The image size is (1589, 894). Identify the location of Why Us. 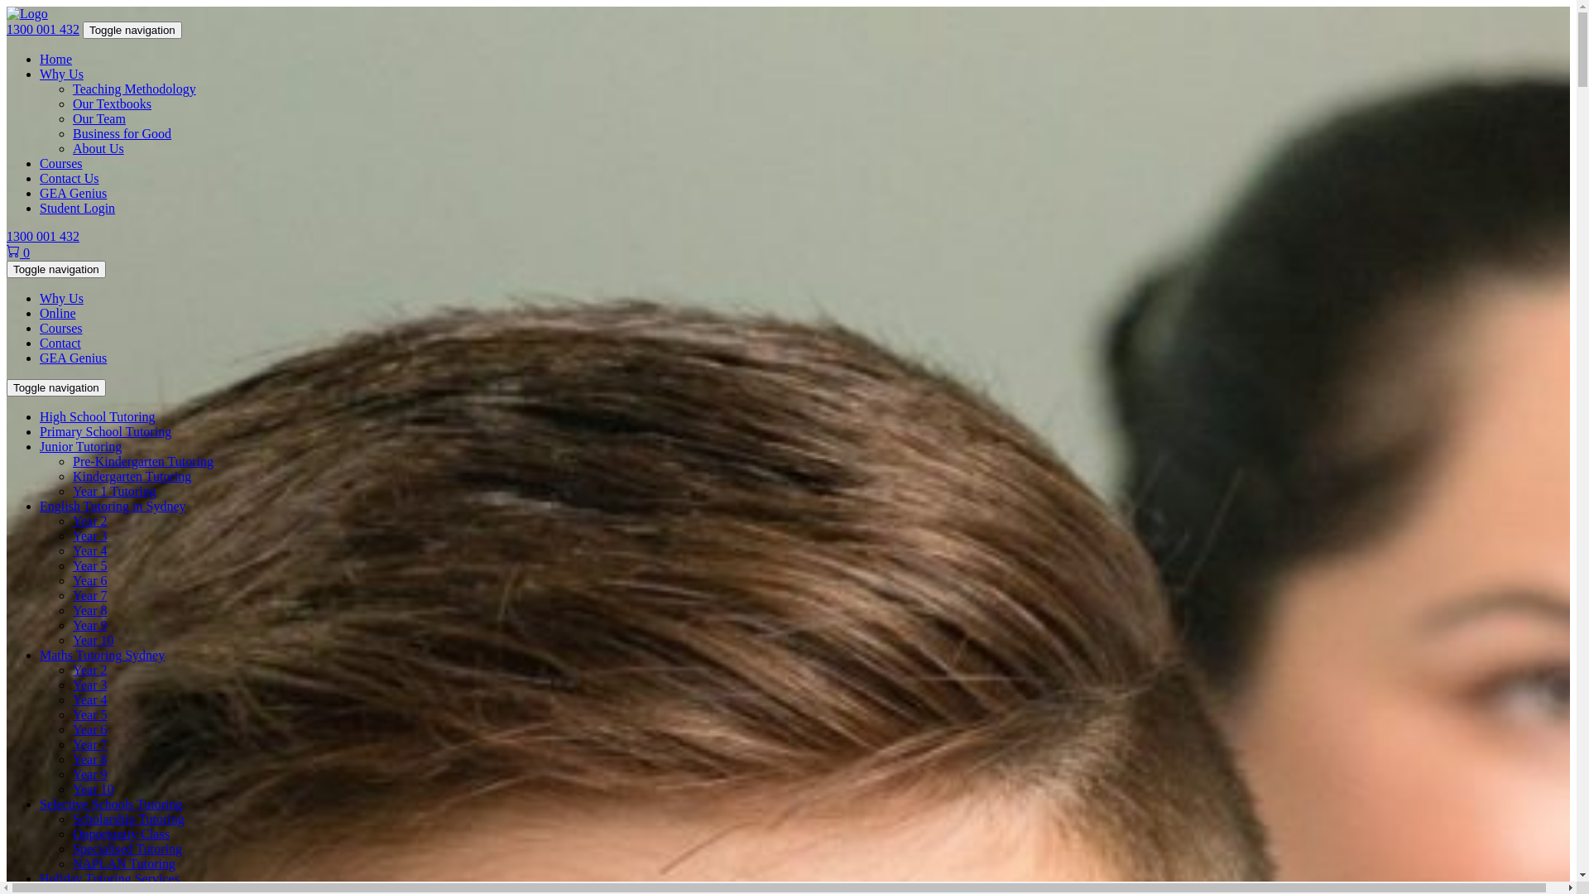
(61, 74).